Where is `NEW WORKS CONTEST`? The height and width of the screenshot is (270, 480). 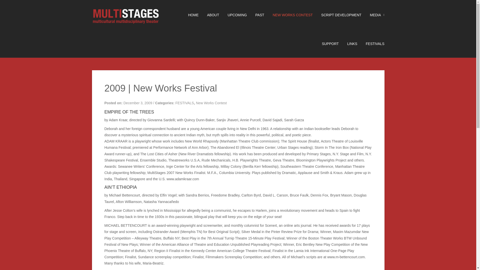 NEW WORKS CONTEST is located at coordinates (289, 15).